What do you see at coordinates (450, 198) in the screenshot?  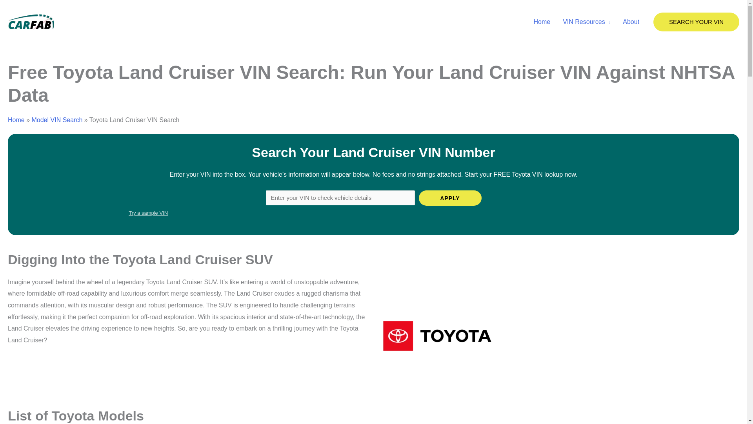 I see `APPLY` at bounding box center [450, 198].